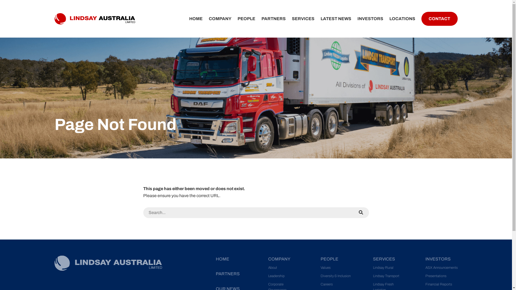  Describe the element at coordinates (335, 276) in the screenshot. I see `Diversity & Inclusion` at that location.